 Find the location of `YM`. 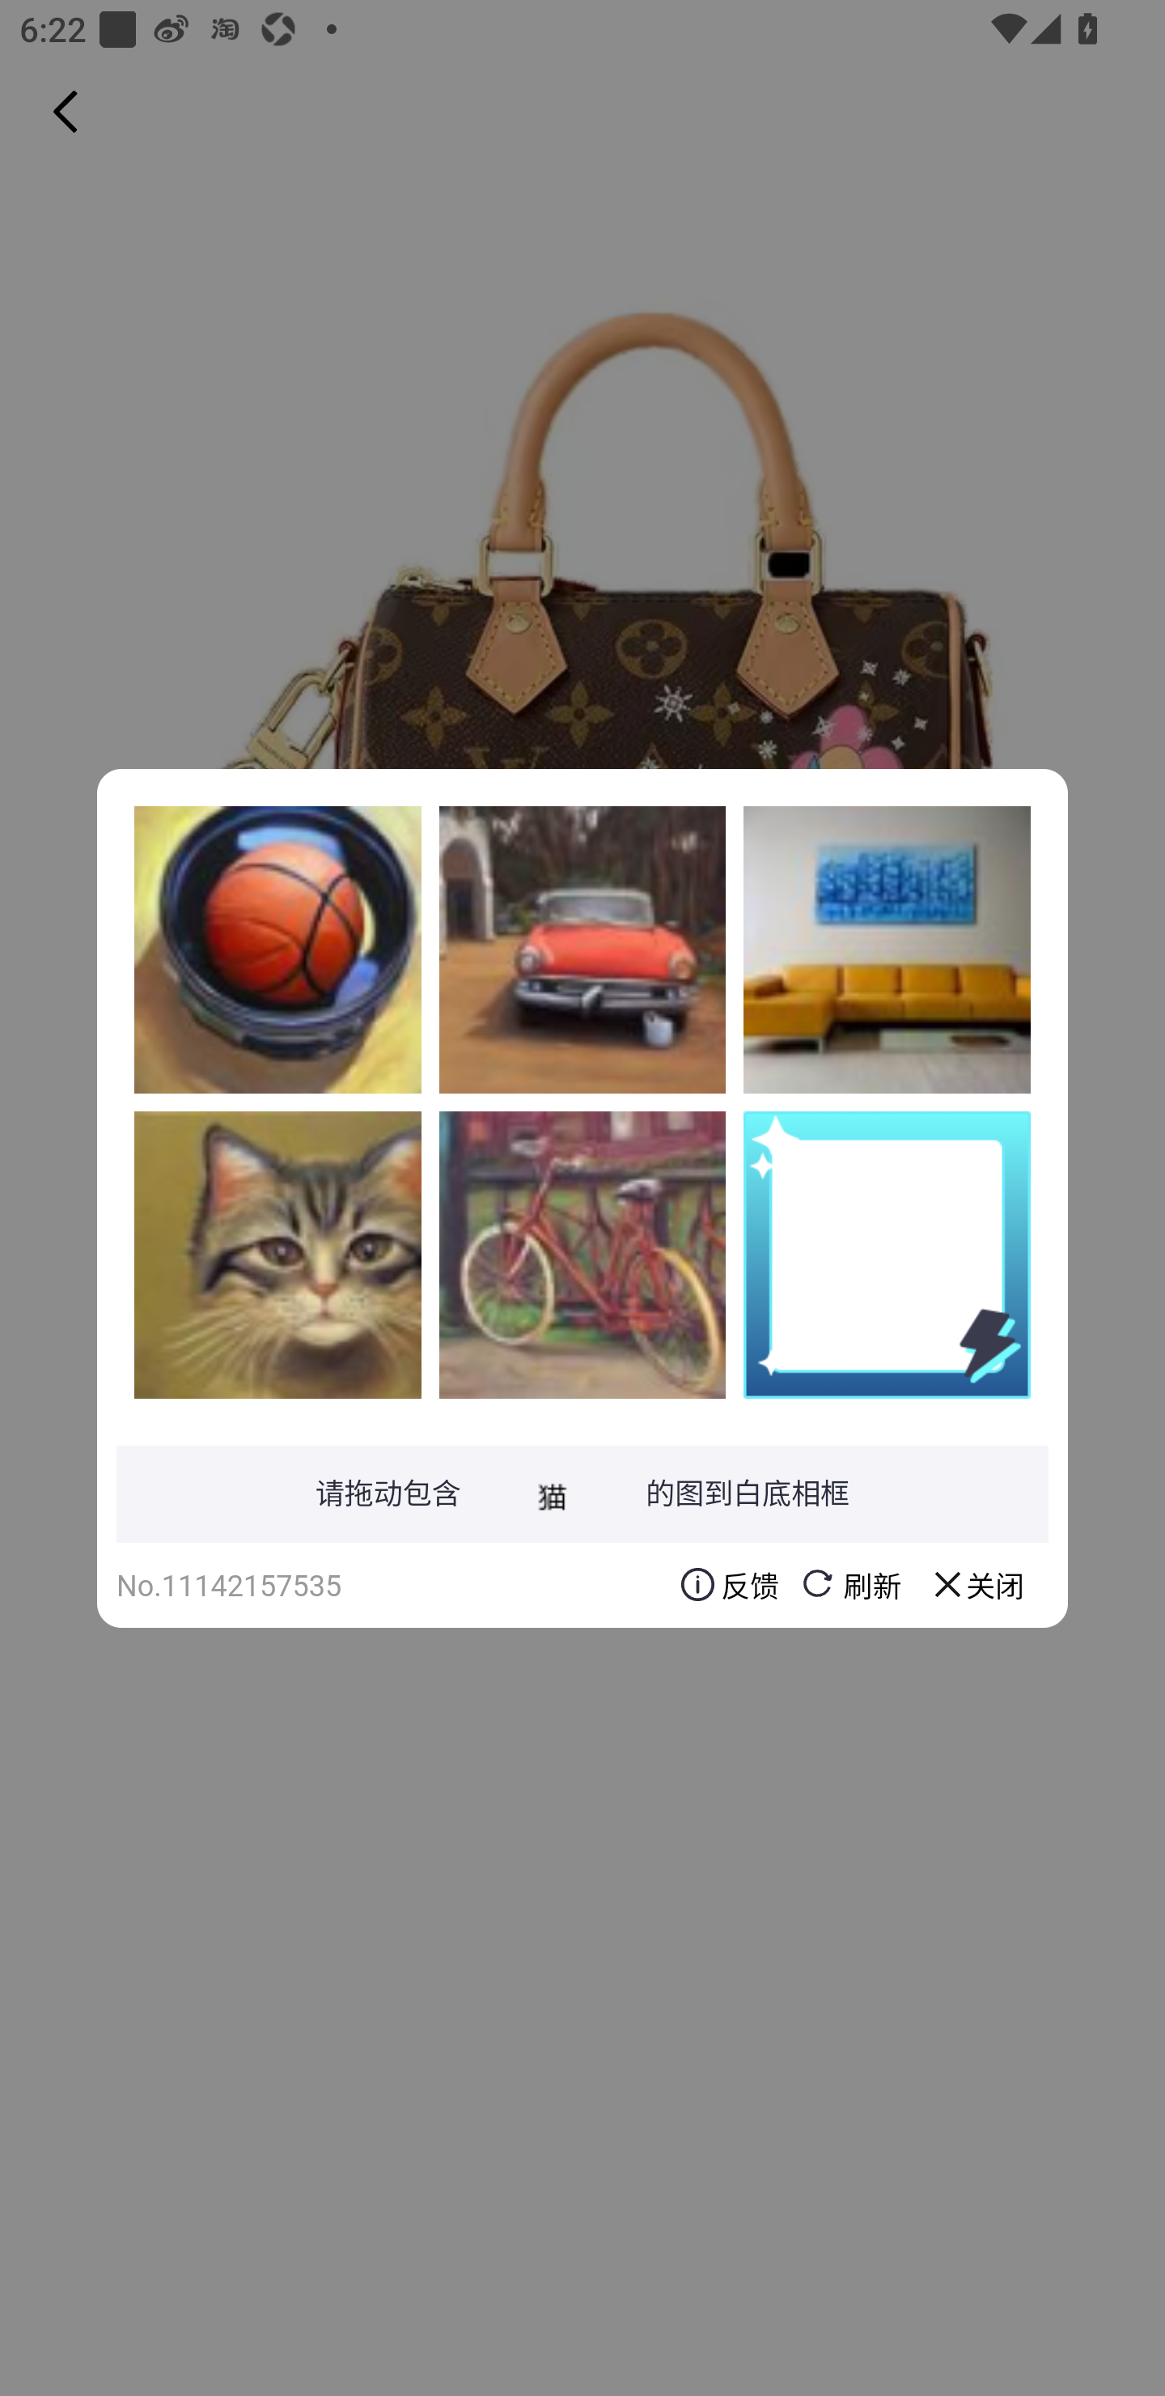

YM is located at coordinates (887, 949).